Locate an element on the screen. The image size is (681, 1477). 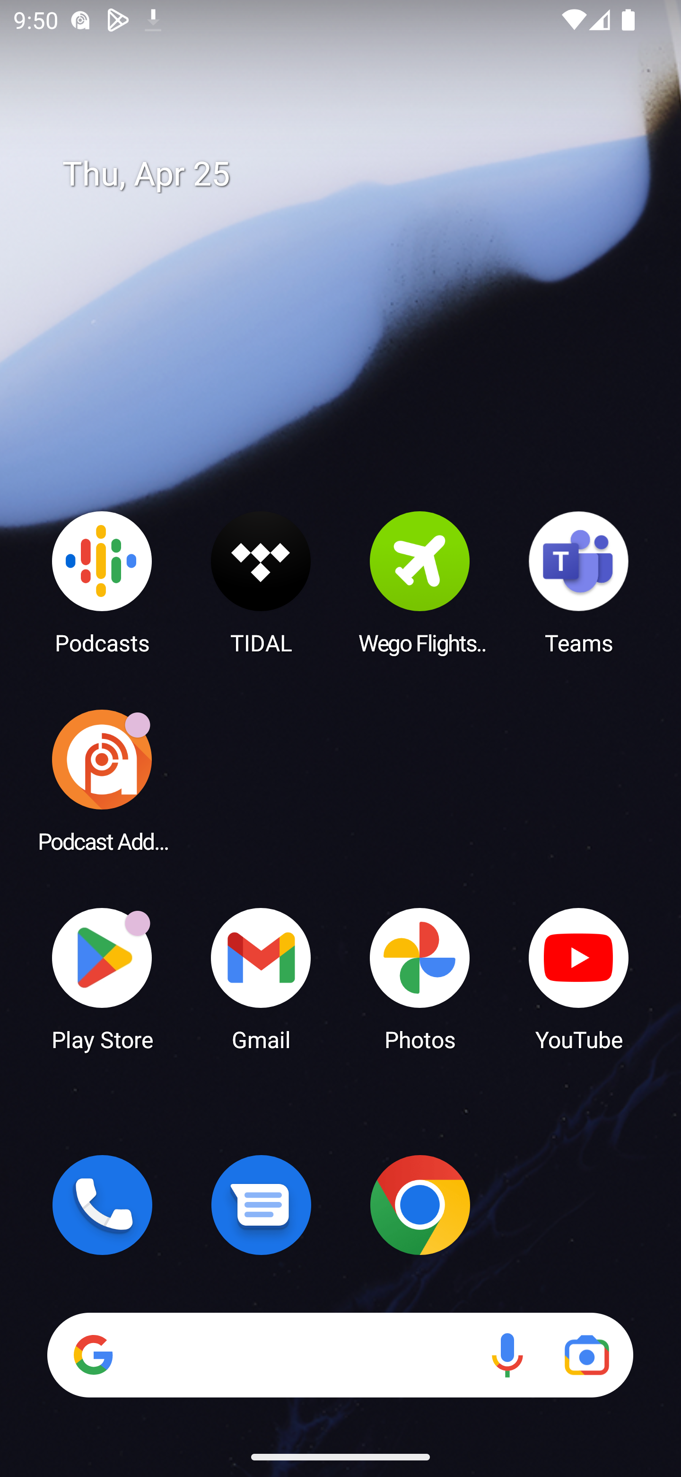
Google Lens is located at coordinates (586, 1355).